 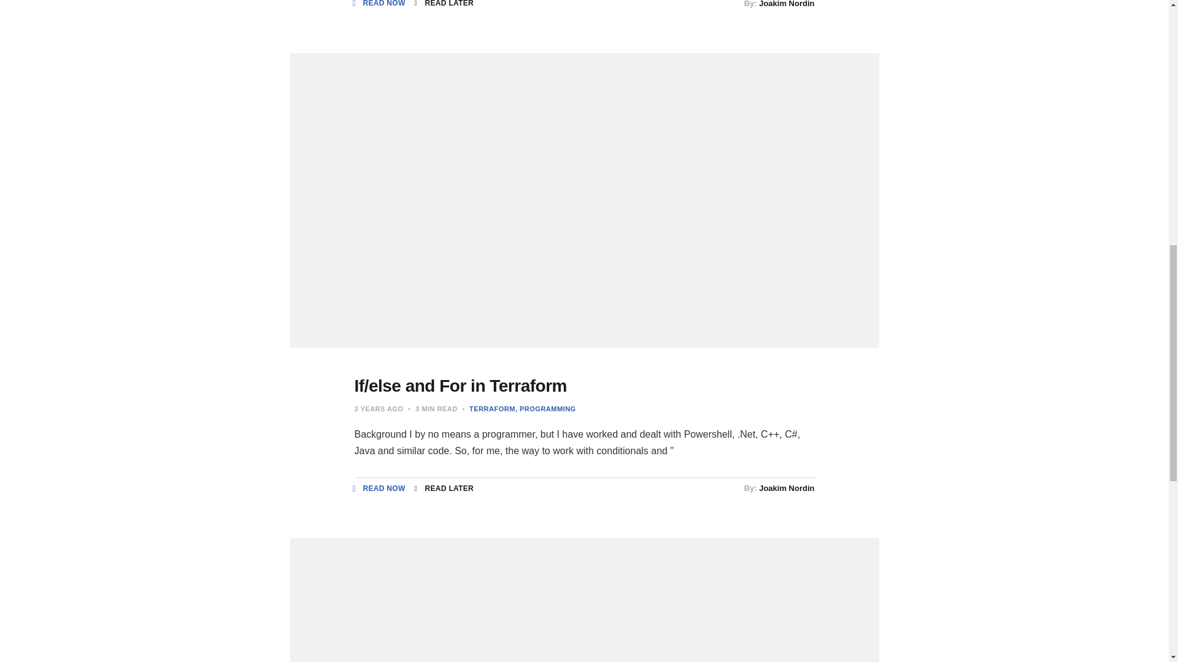 What do you see at coordinates (379, 488) in the screenshot?
I see `READ NOW` at bounding box center [379, 488].